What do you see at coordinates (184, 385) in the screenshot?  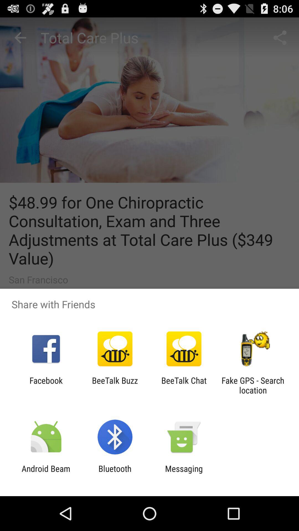 I see `choose the app to the left of the fake gps search item` at bounding box center [184, 385].